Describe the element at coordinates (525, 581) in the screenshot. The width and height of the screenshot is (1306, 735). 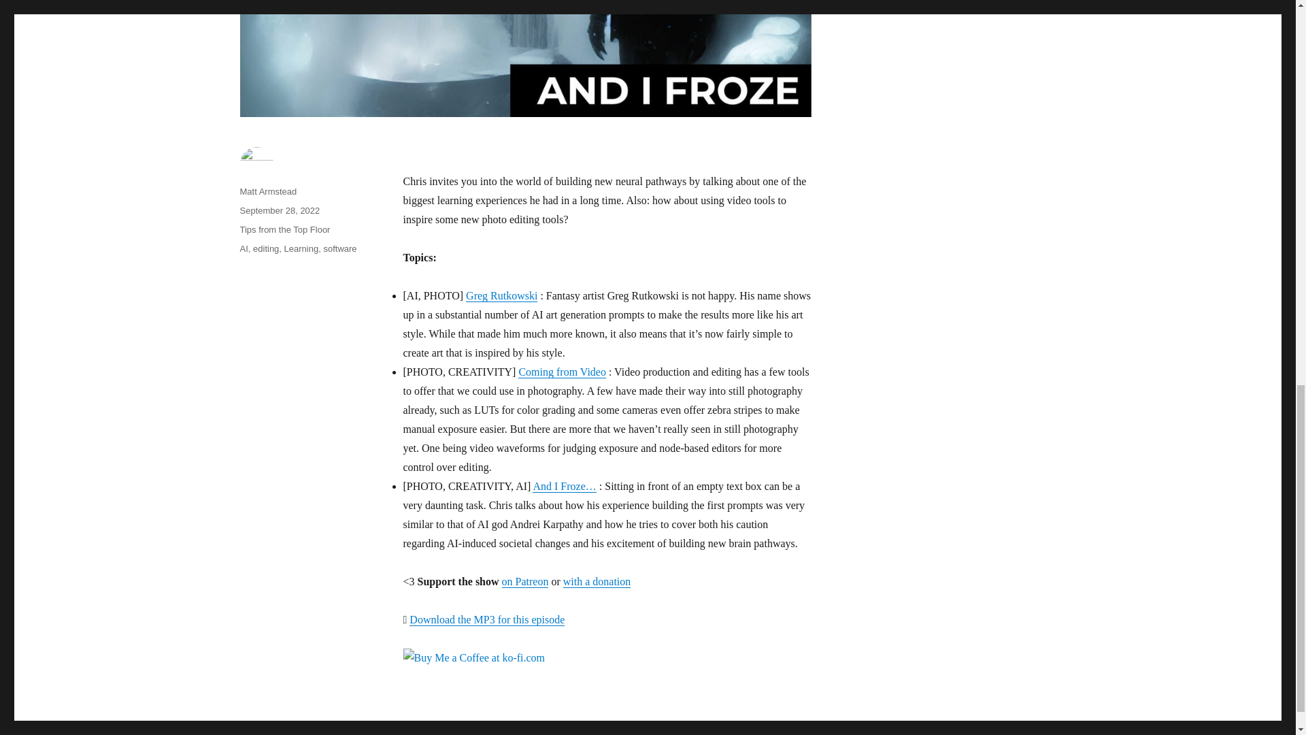
I see `on Patreon` at that location.